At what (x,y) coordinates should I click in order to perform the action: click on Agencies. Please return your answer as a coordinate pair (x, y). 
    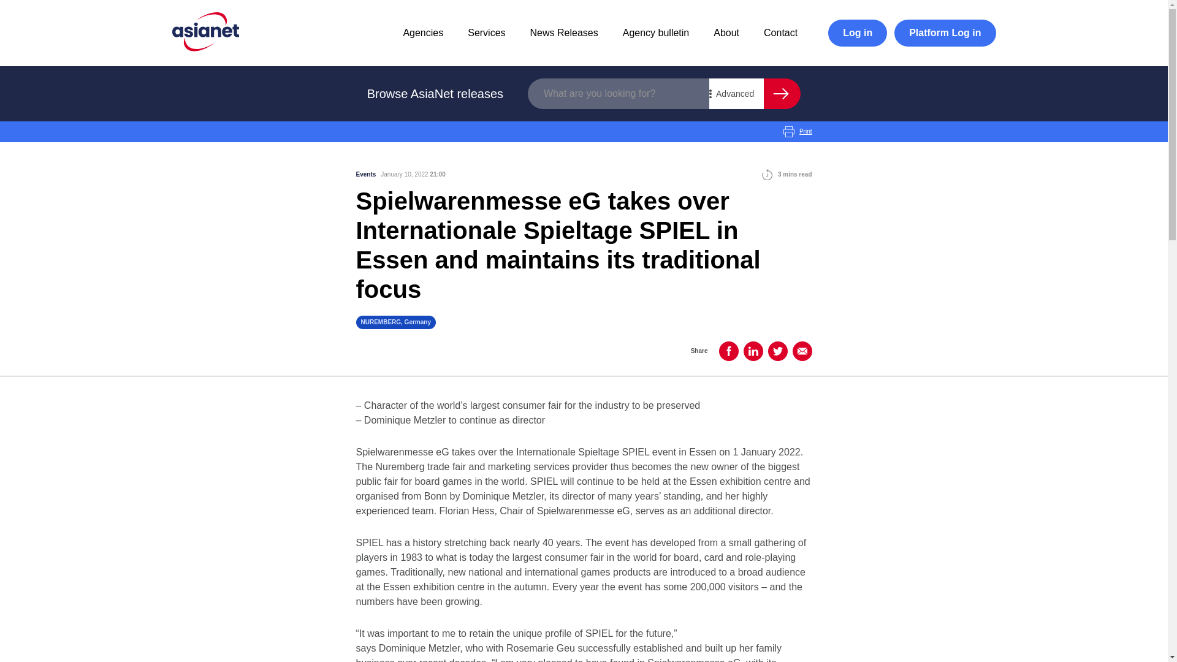
    Looking at the image, I should click on (423, 32).